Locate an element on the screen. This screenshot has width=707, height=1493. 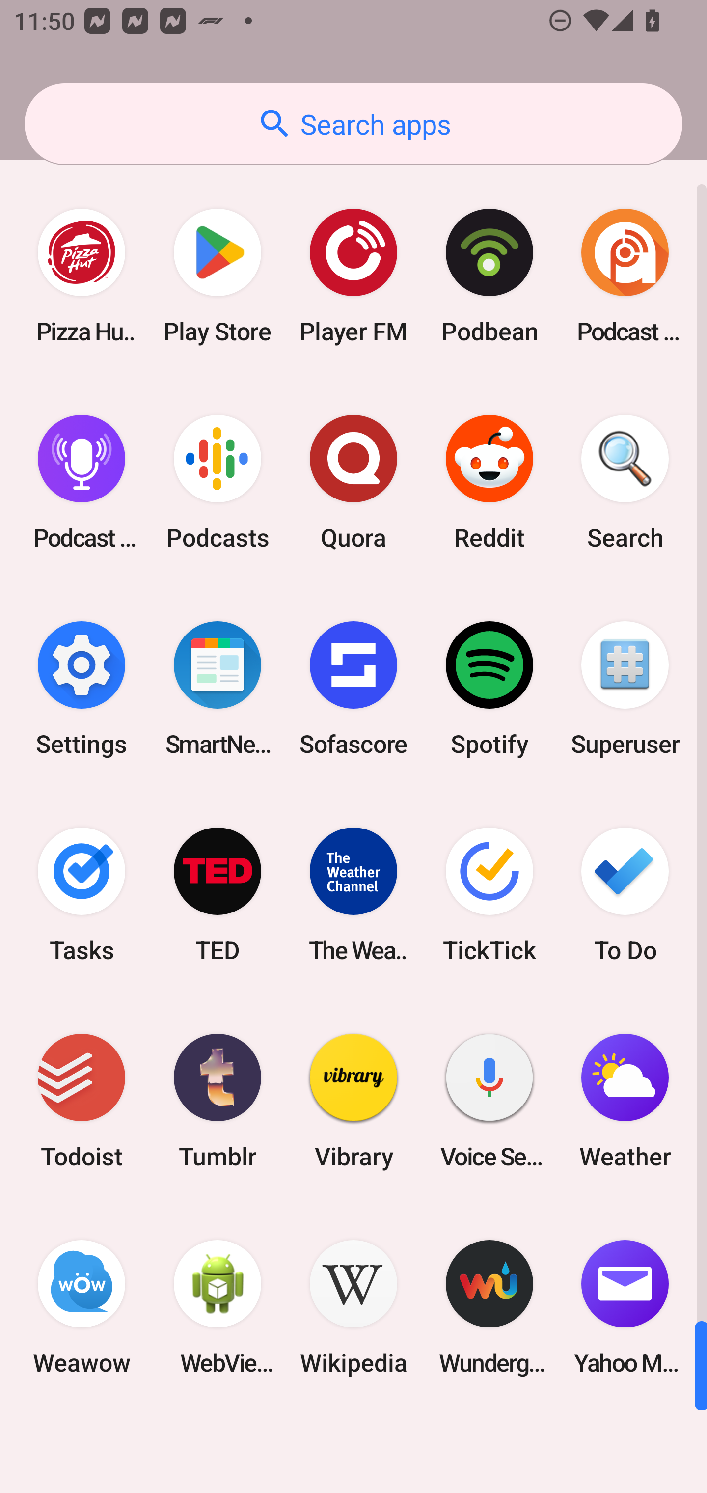
Vibrary is located at coordinates (353, 1101).